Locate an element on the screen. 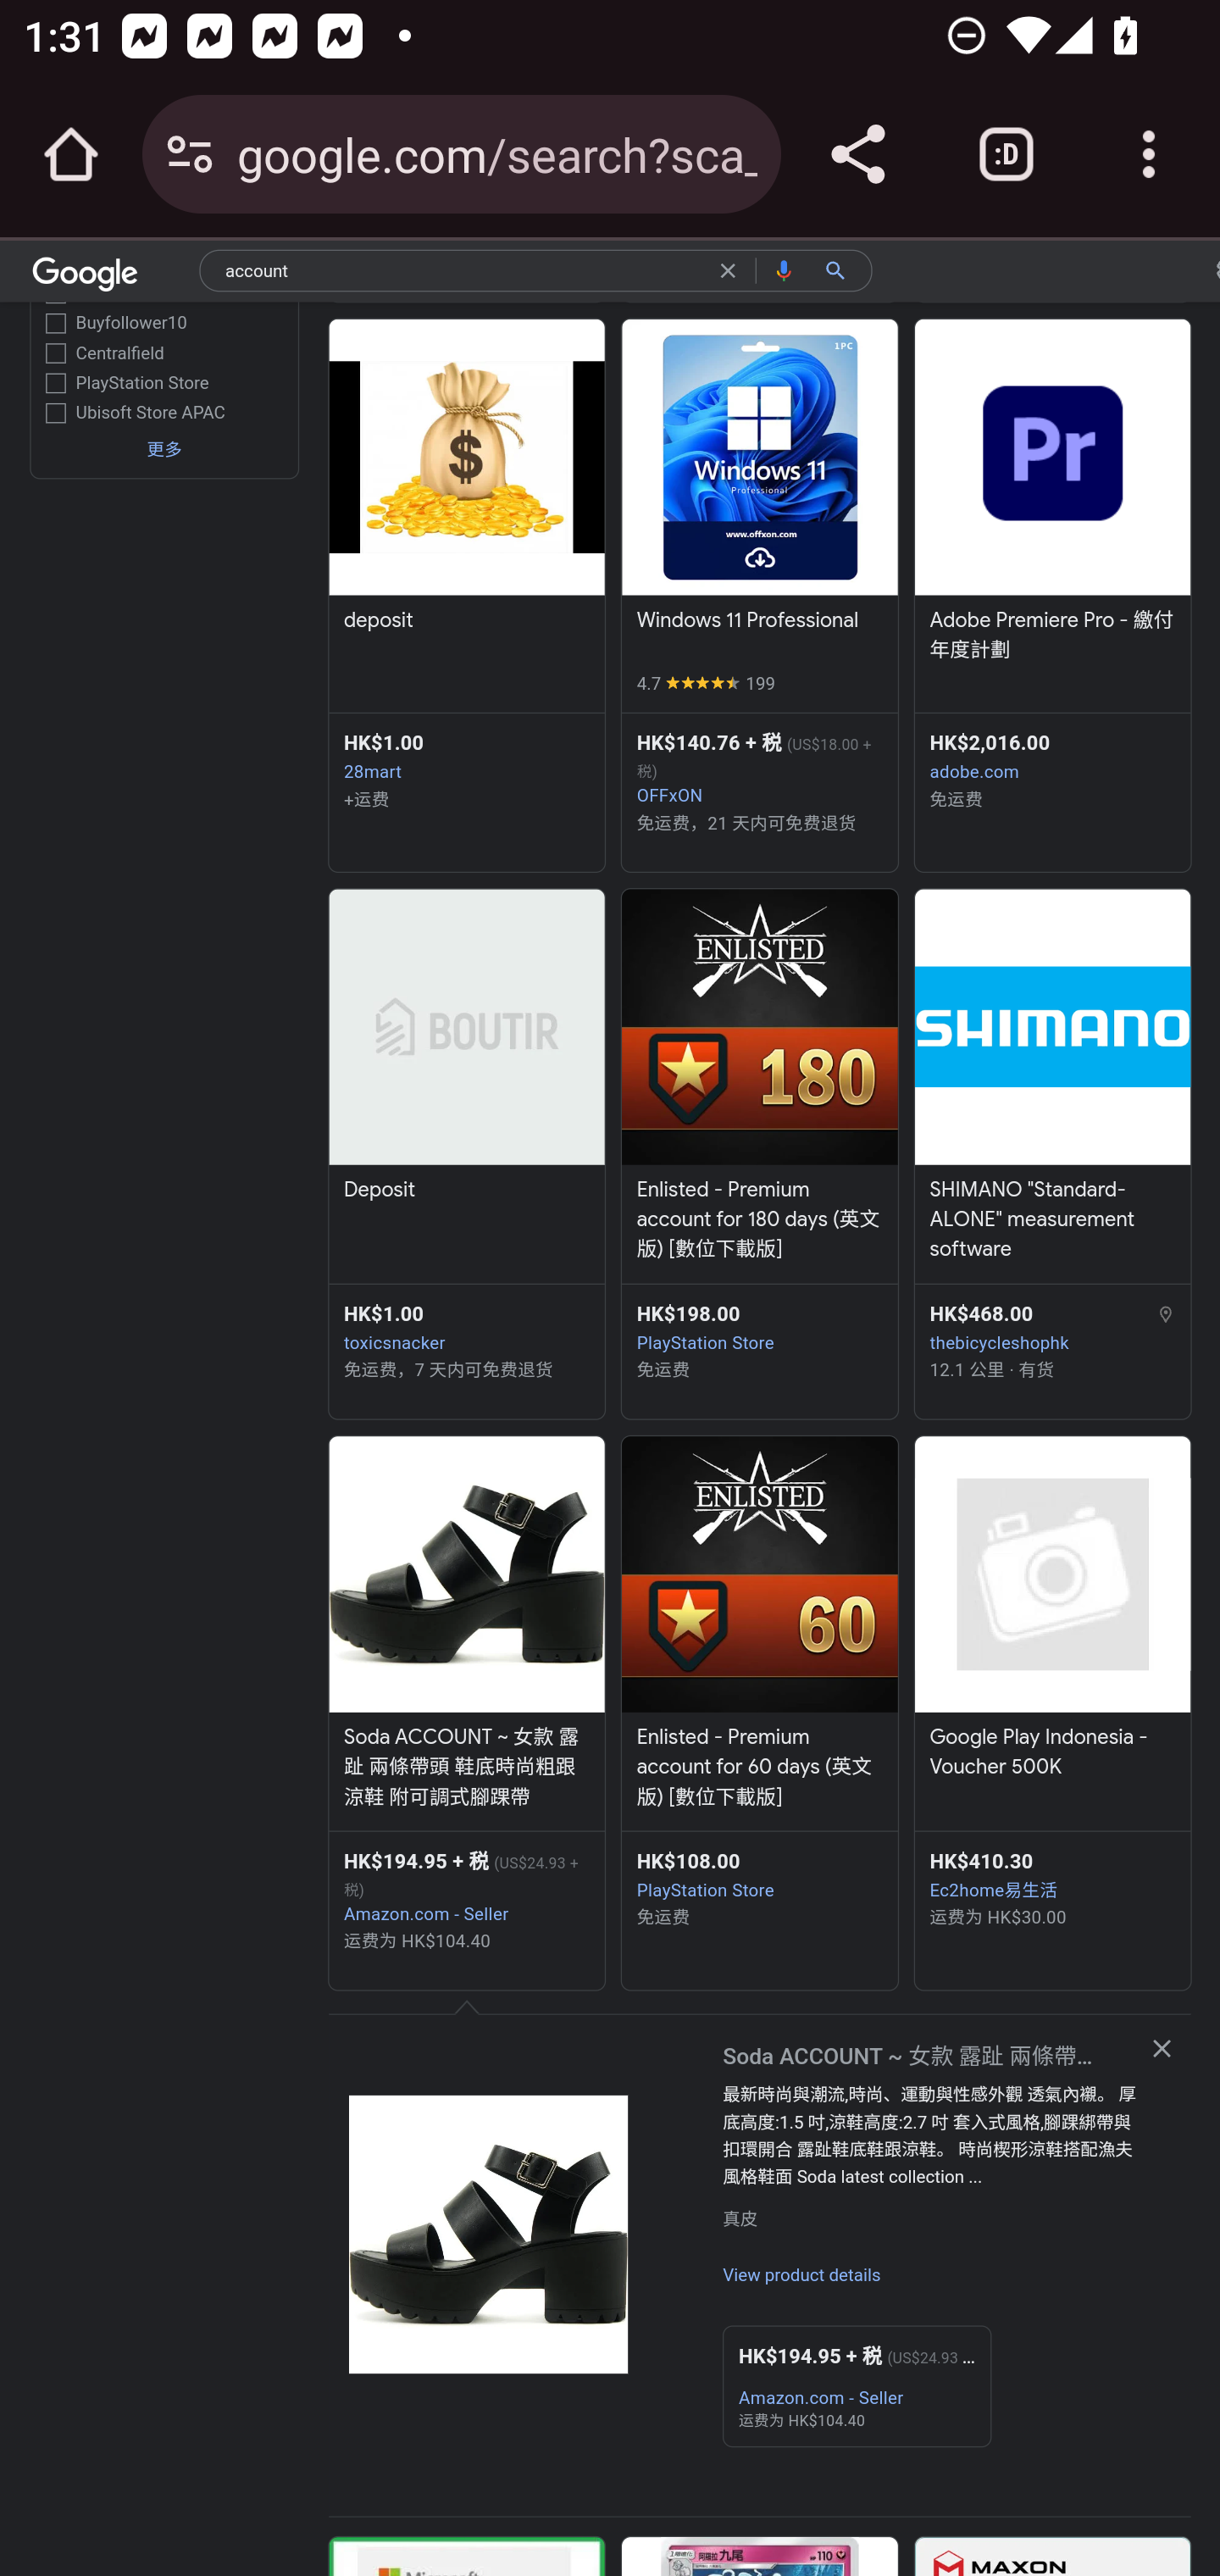 This screenshot has height=2576, width=1220. Opens in a new window is located at coordinates (489, 2234).